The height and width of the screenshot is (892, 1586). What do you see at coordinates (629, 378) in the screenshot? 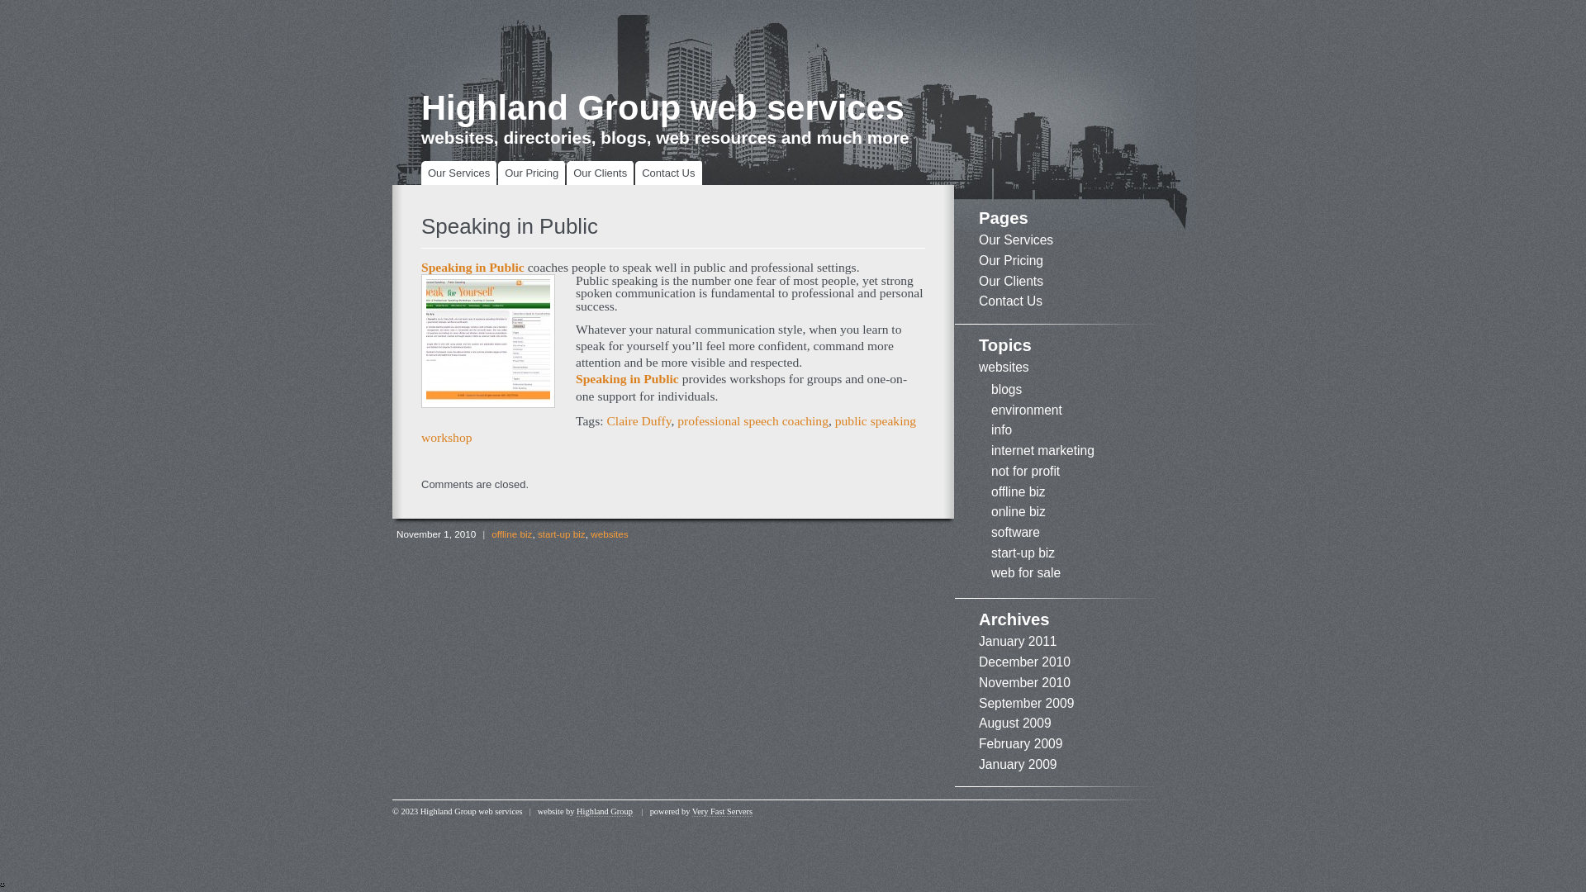
I see `Speaking in Public` at bounding box center [629, 378].